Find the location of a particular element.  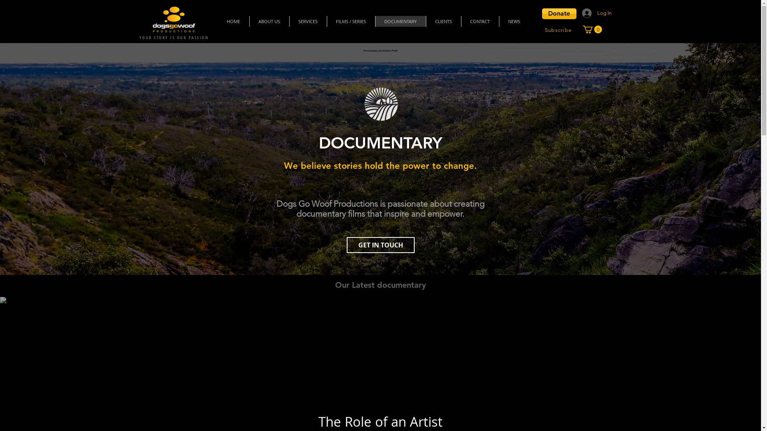

DGW Logo is located at coordinates (174, 20).